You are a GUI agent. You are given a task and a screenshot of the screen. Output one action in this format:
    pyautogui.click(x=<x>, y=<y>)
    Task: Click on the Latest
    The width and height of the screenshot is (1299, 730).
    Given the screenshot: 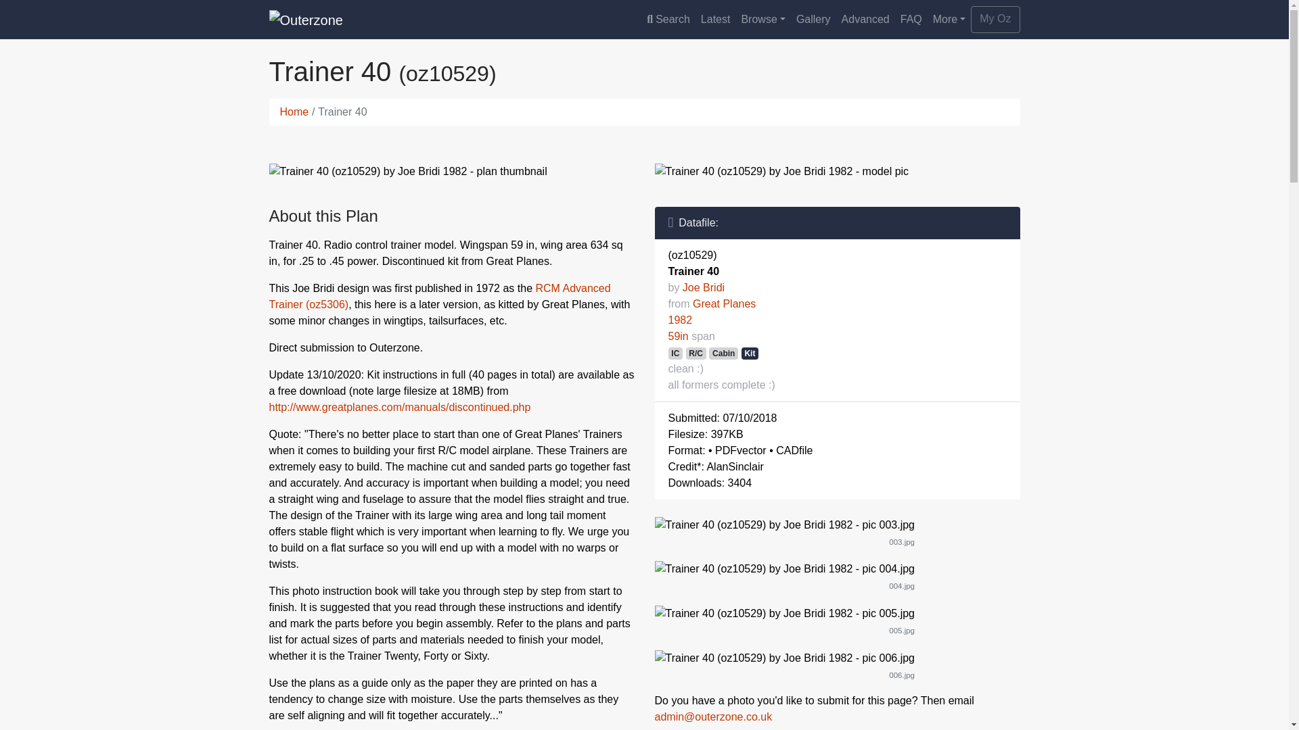 What is the action you would take?
    pyautogui.click(x=716, y=19)
    